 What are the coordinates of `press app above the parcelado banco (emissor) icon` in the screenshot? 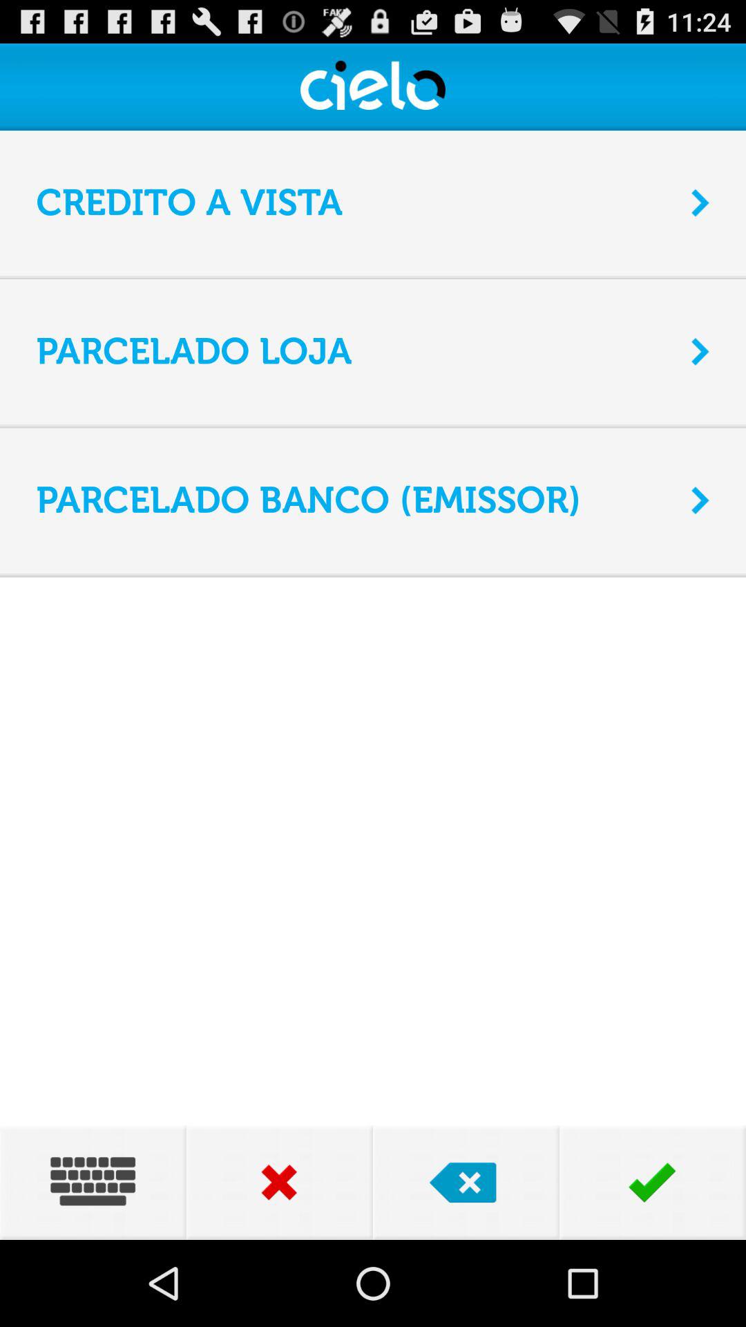 It's located at (373, 427).